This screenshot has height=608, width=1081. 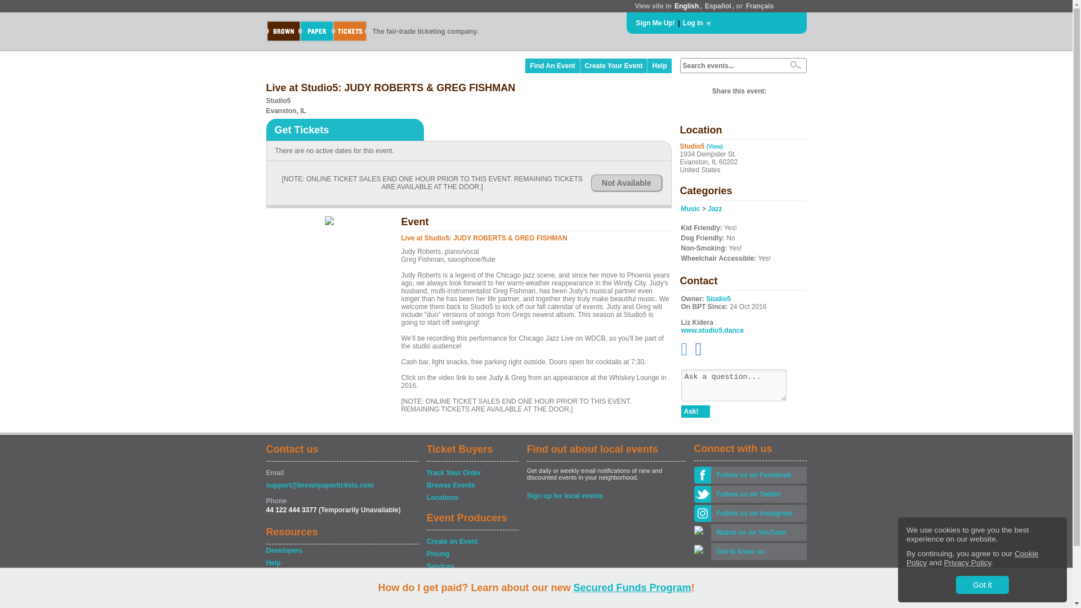 I want to click on Help, so click(x=659, y=65).